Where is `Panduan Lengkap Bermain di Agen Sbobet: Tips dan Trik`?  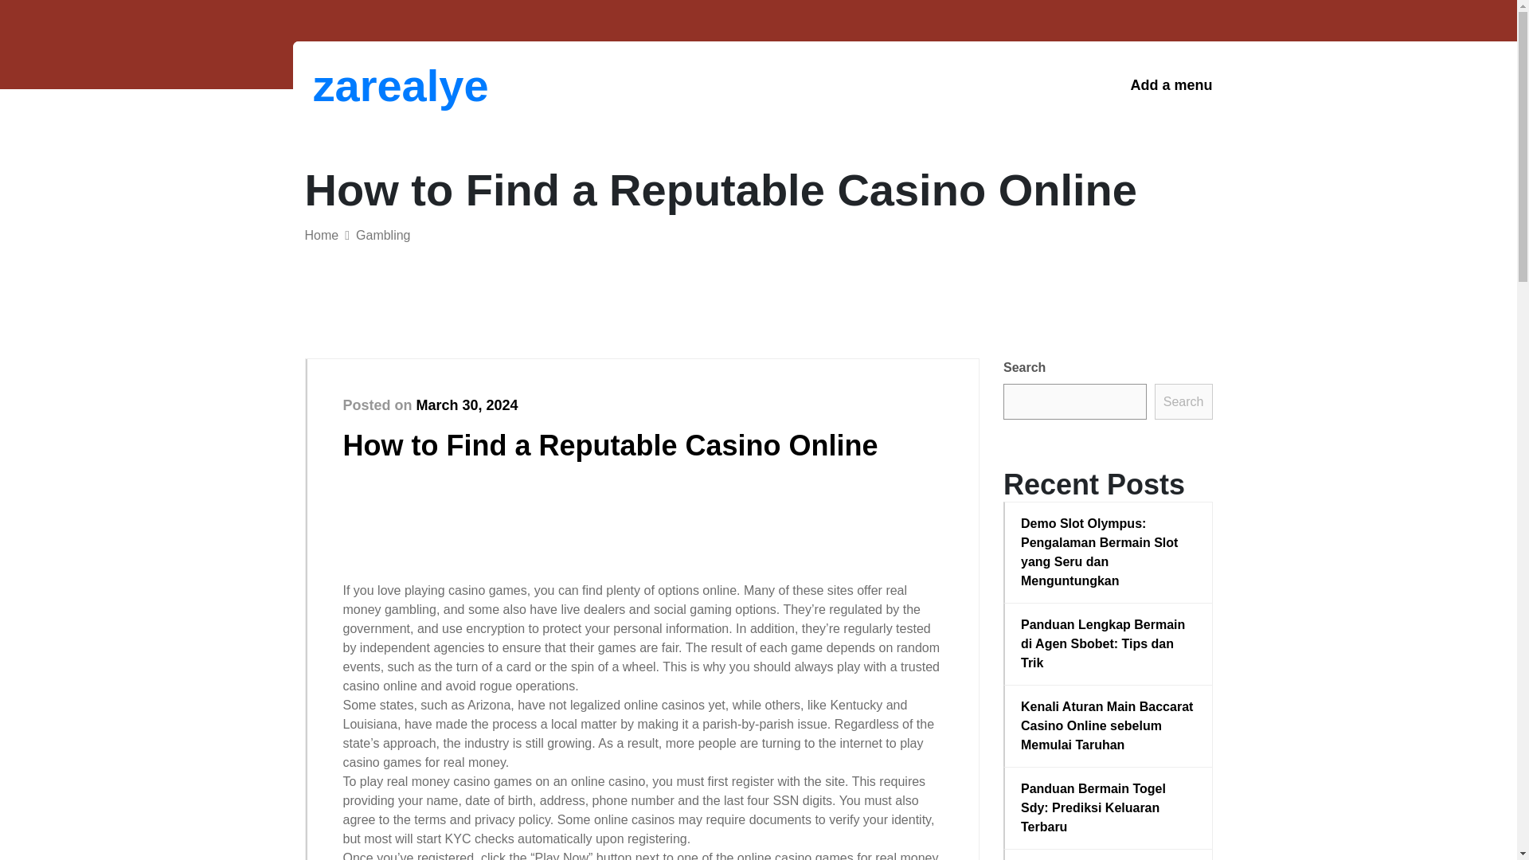
Panduan Lengkap Bermain di Agen Sbobet: Tips dan Trik is located at coordinates (1109, 643).